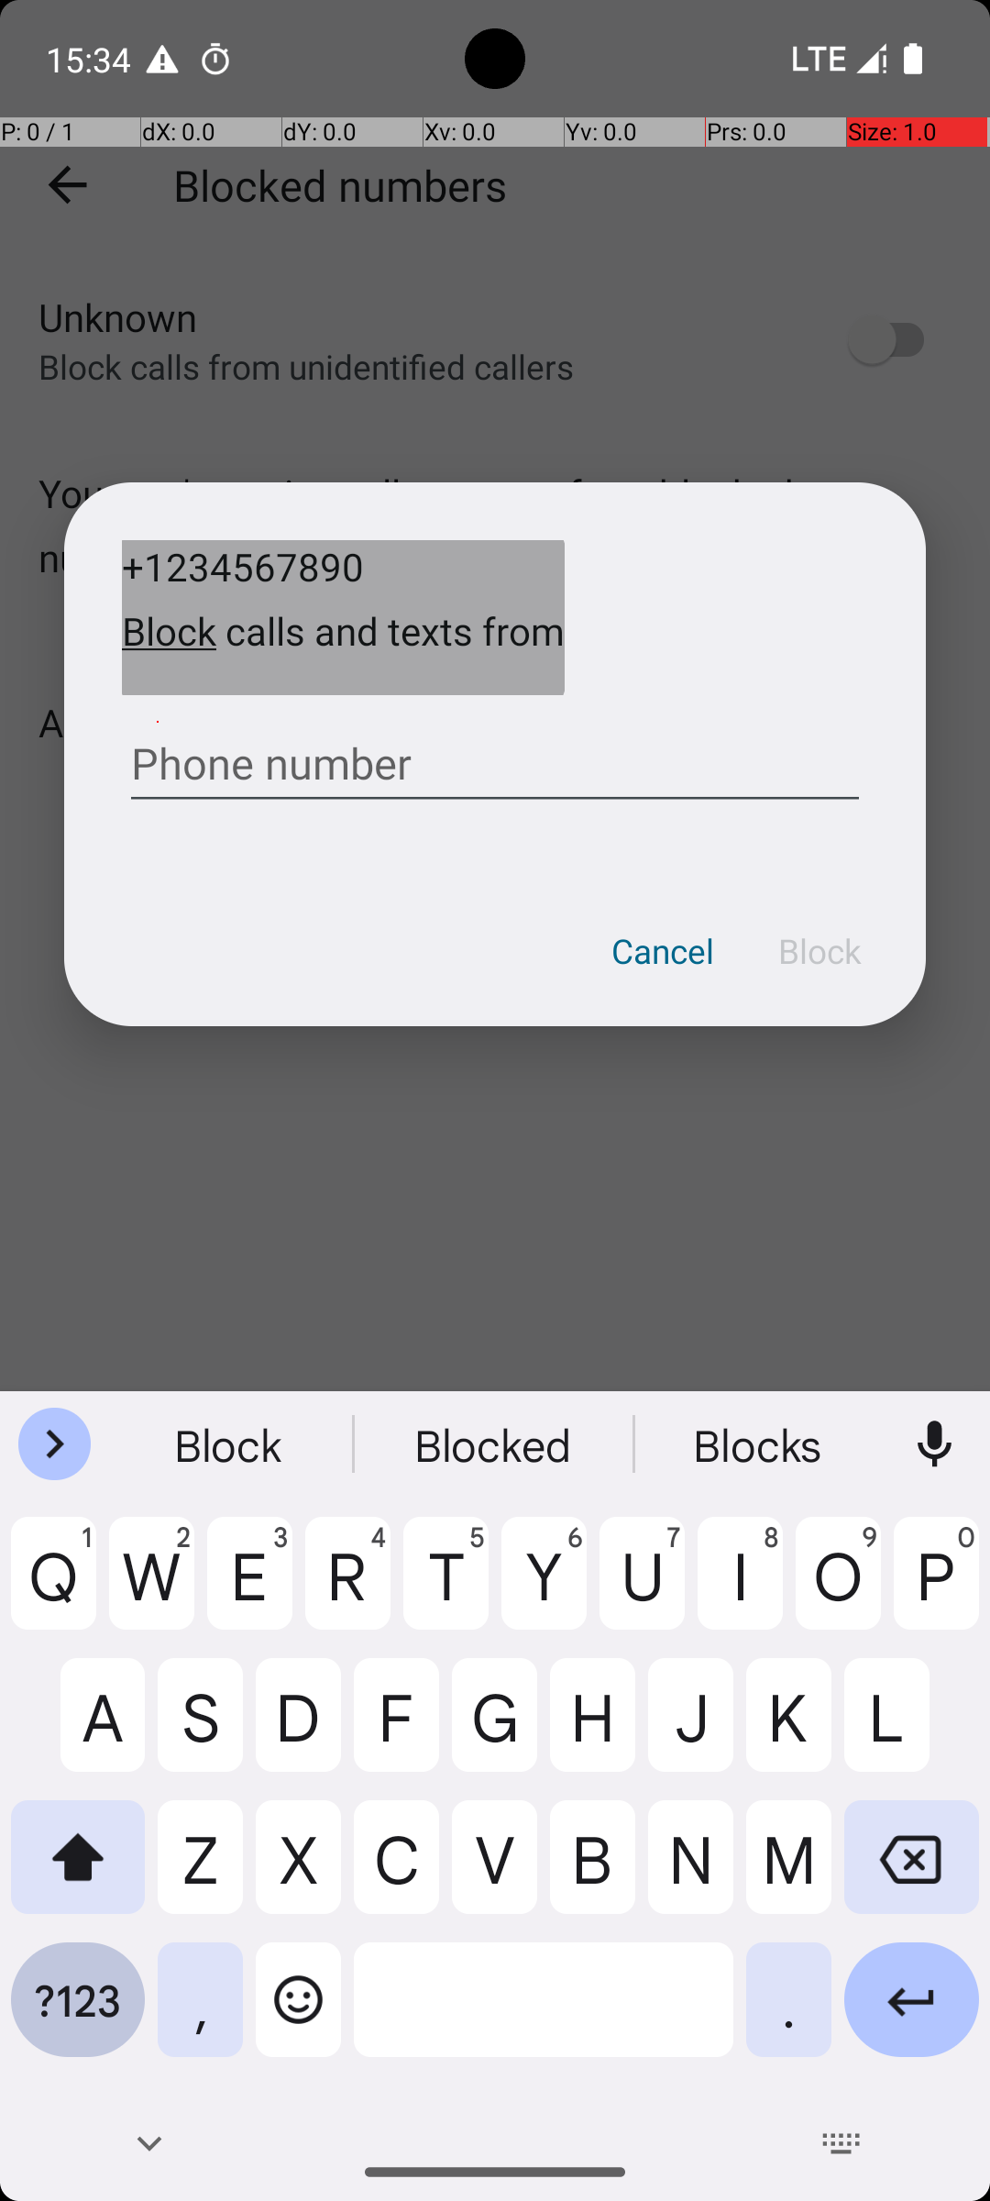 The width and height of the screenshot is (990, 2201). I want to click on V, so click(495, 1871).